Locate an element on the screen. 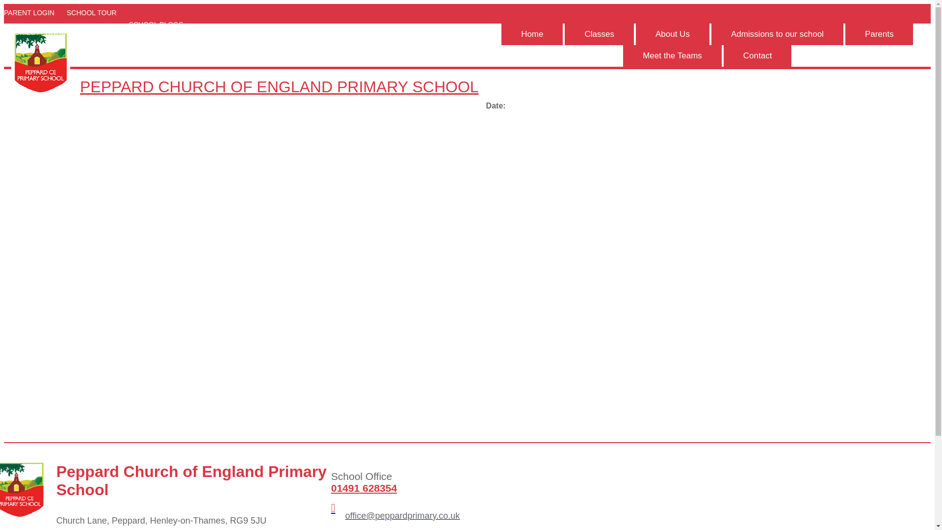  SCHOOL TOUR is located at coordinates (94, 19).